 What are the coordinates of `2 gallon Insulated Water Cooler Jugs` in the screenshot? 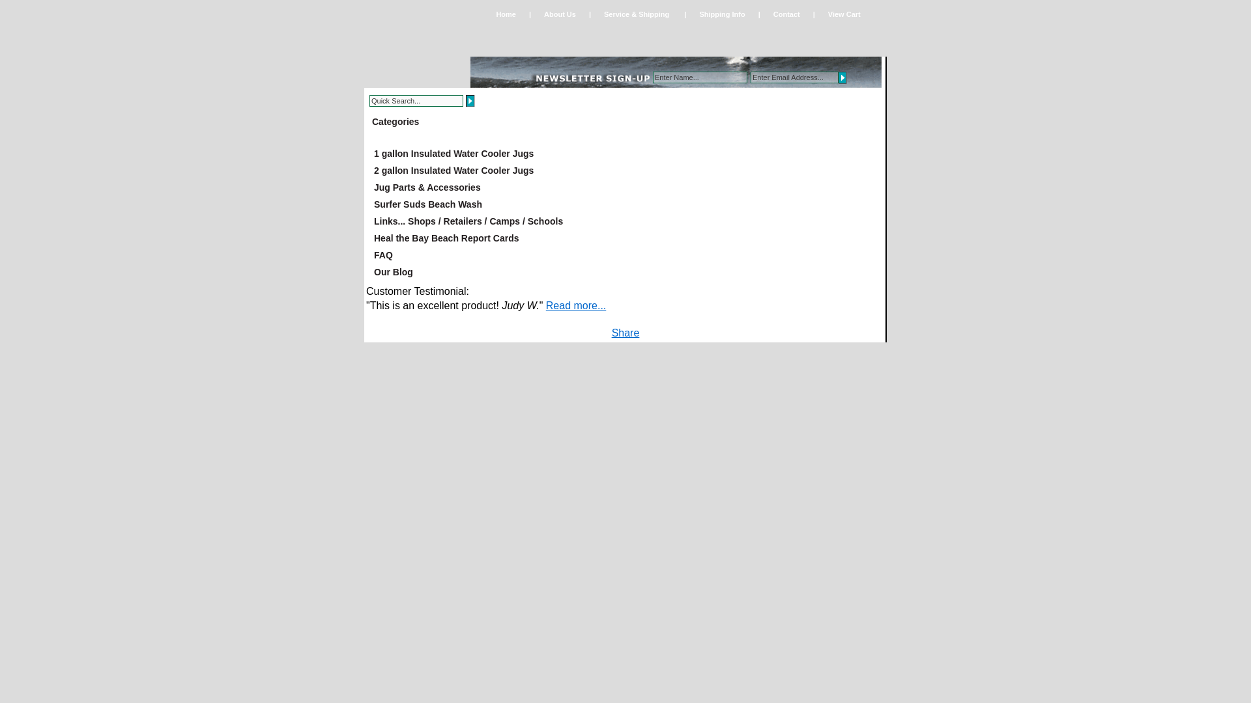 It's located at (625, 171).